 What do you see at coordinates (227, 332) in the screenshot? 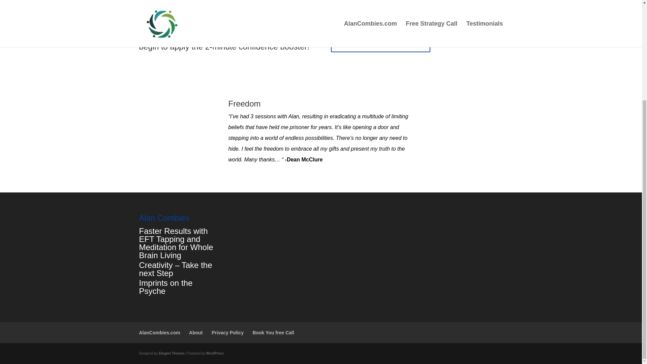
I see `Privacy Policy` at bounding box center [227, 332].